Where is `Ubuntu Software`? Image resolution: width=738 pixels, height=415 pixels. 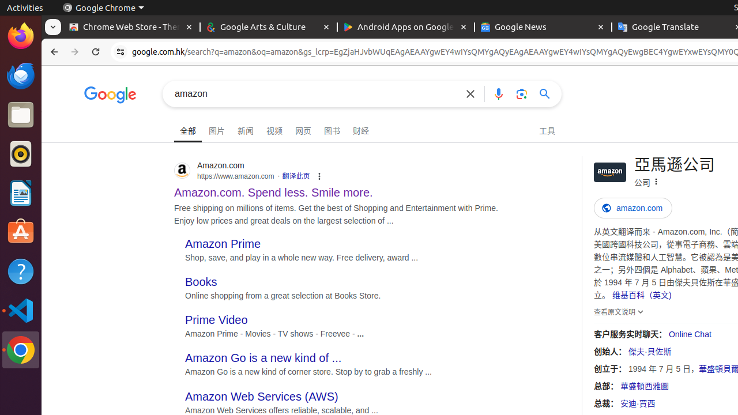 Ubuntu Software is located at coordinates (21, 232).